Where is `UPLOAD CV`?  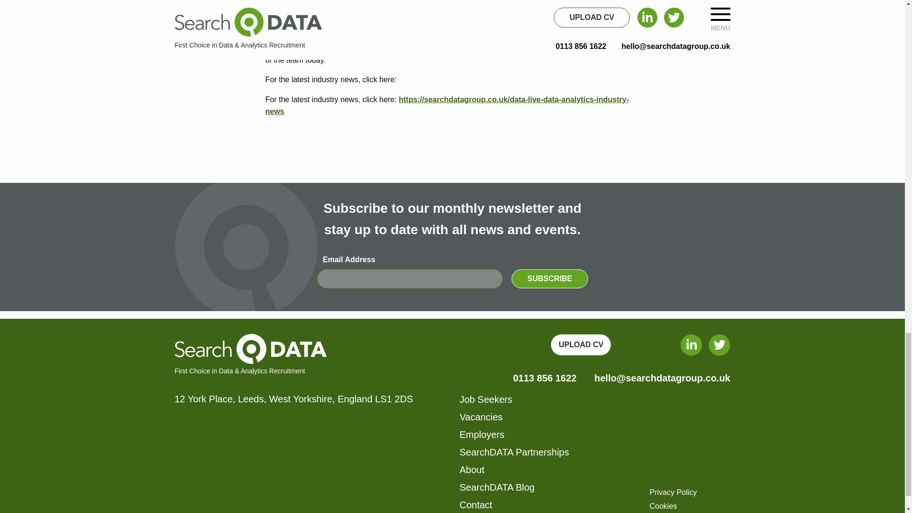 UPLOAD CV is located at coordinates (580, 345).